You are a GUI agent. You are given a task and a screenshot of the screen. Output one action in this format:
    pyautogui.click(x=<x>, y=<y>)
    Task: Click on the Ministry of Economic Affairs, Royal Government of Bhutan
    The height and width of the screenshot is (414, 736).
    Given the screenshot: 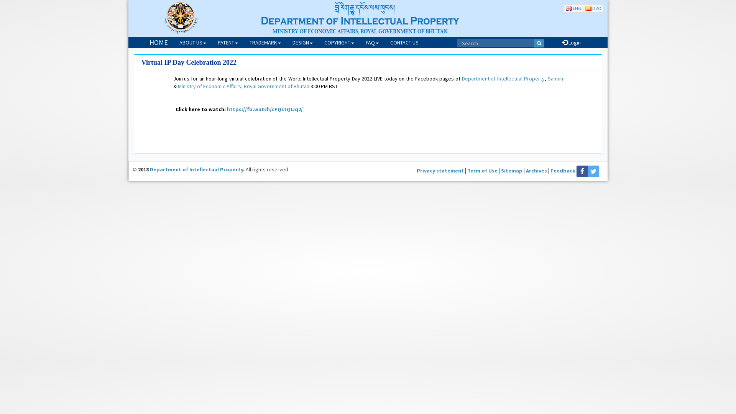 What is the action you would take?
    pyautogui.click(x=244, y=86)
    